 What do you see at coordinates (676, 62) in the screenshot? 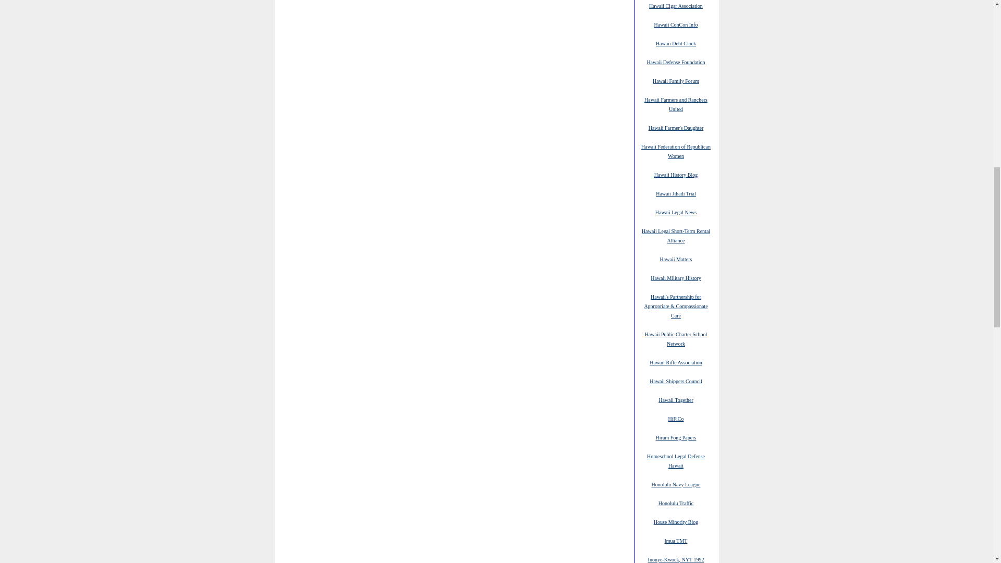
I see `Hawaii Defense Foundation` at bounding box center [676, 62].